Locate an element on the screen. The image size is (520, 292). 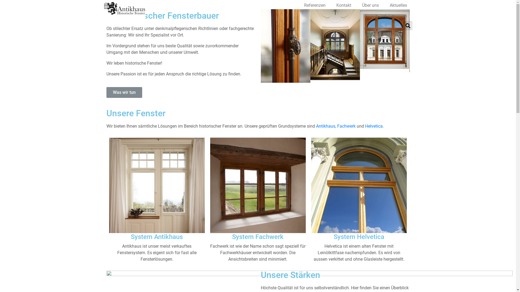
Antikhaus is located at coordinates (326, 126).